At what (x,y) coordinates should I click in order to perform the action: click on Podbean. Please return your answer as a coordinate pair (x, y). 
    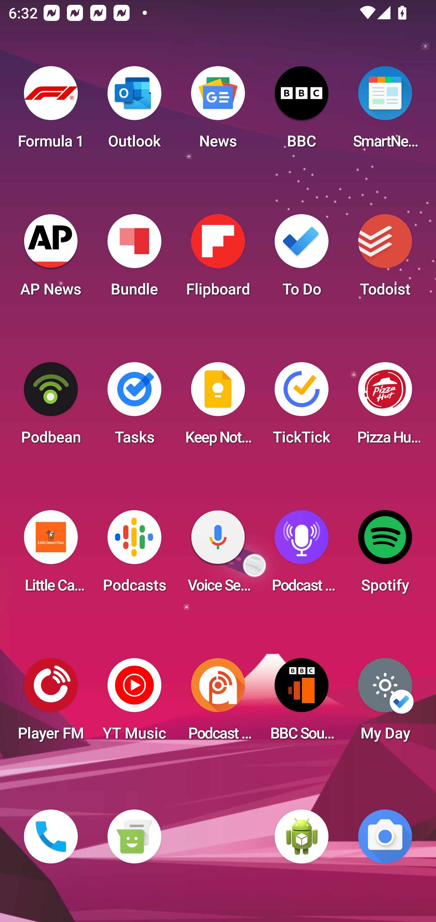
    Looking at the image, I should click on (51, 407).